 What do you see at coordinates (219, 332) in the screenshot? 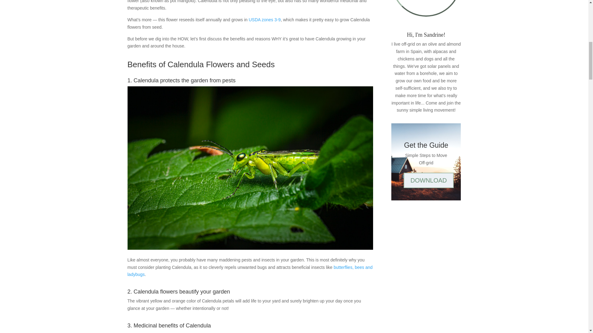
I see `medicinal benefits` at bounding box center [219, 332].